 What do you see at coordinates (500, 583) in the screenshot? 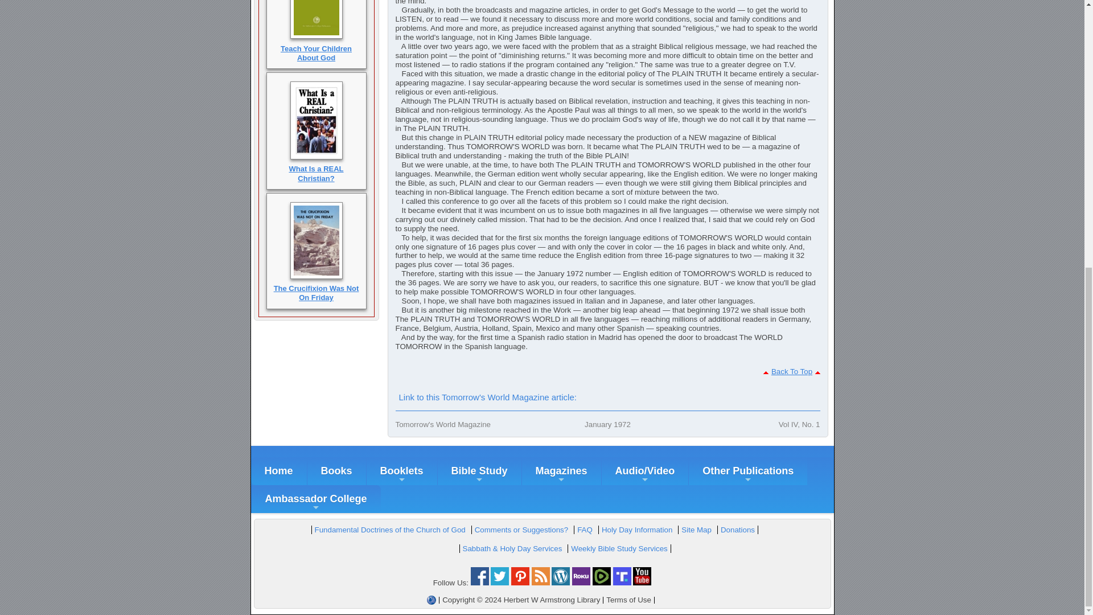
I see `HWALibrary - Twitter` at bounding box center [500, 583].